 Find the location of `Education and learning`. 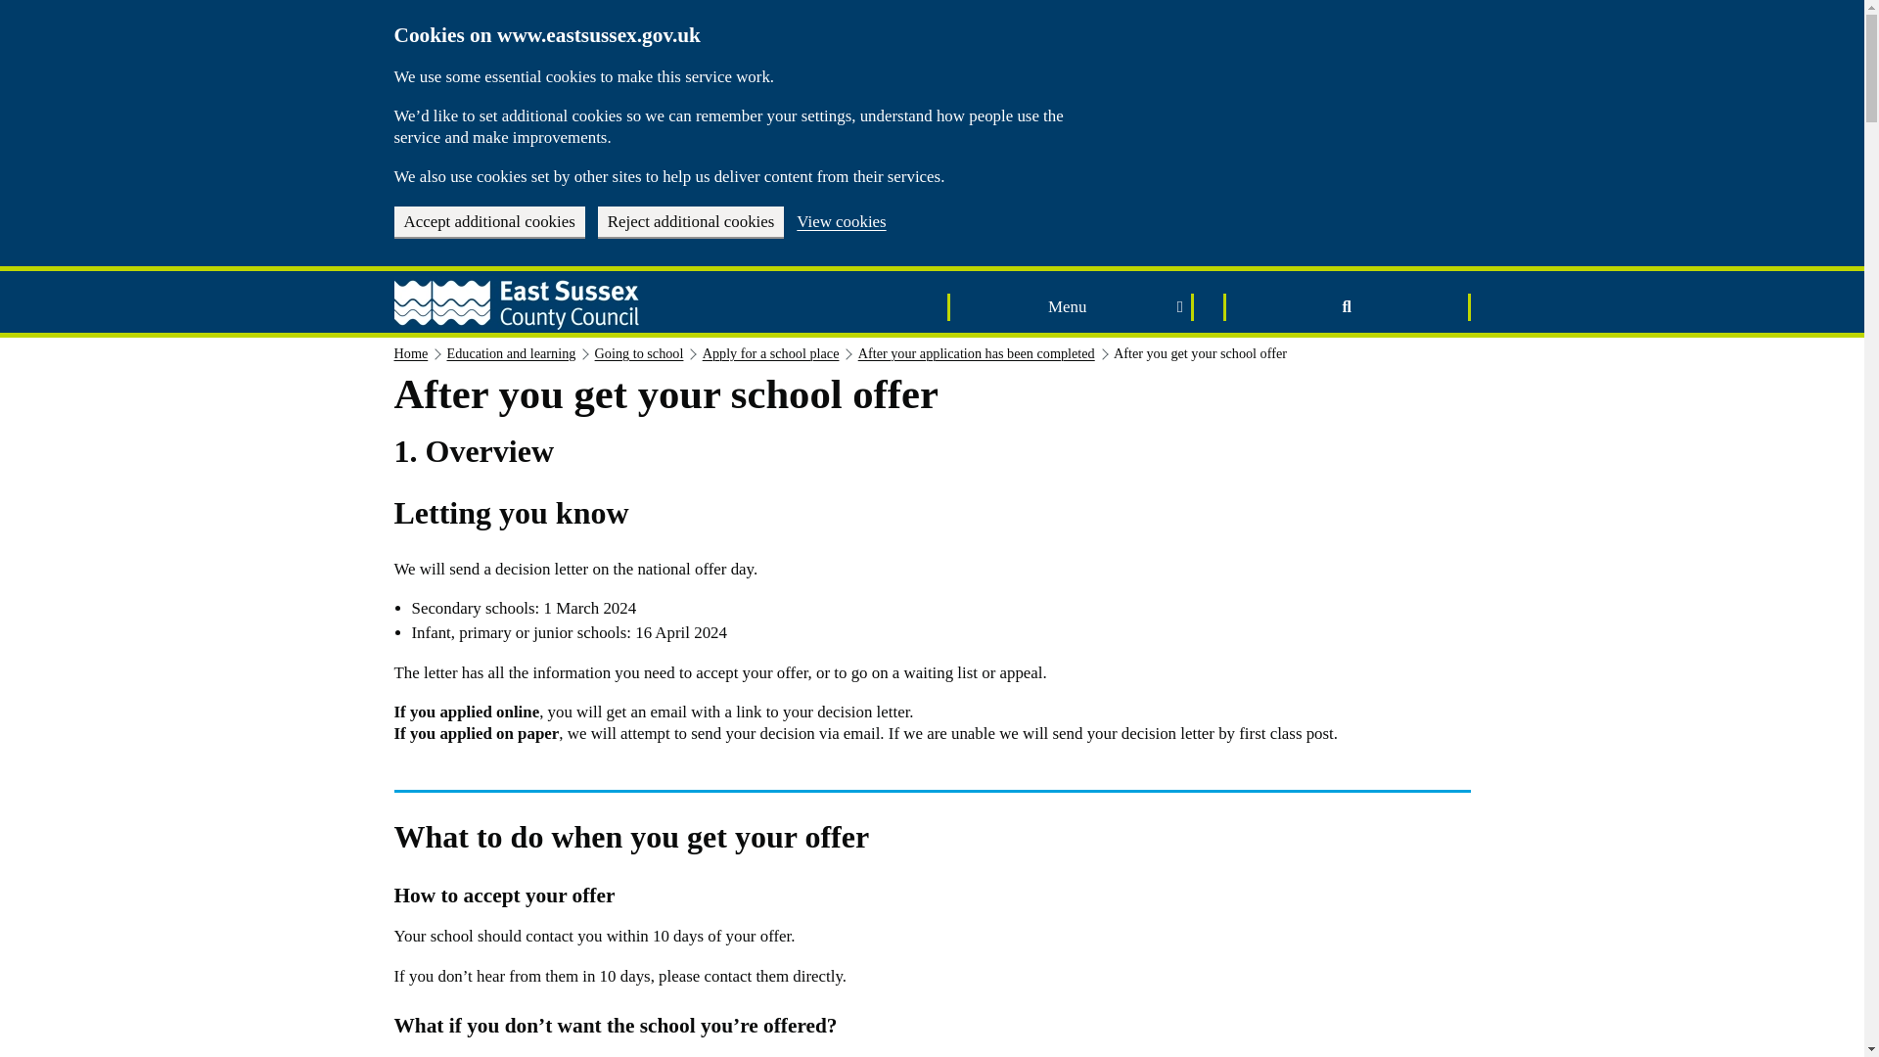

Education and learning is located at coordinates (511, 353).